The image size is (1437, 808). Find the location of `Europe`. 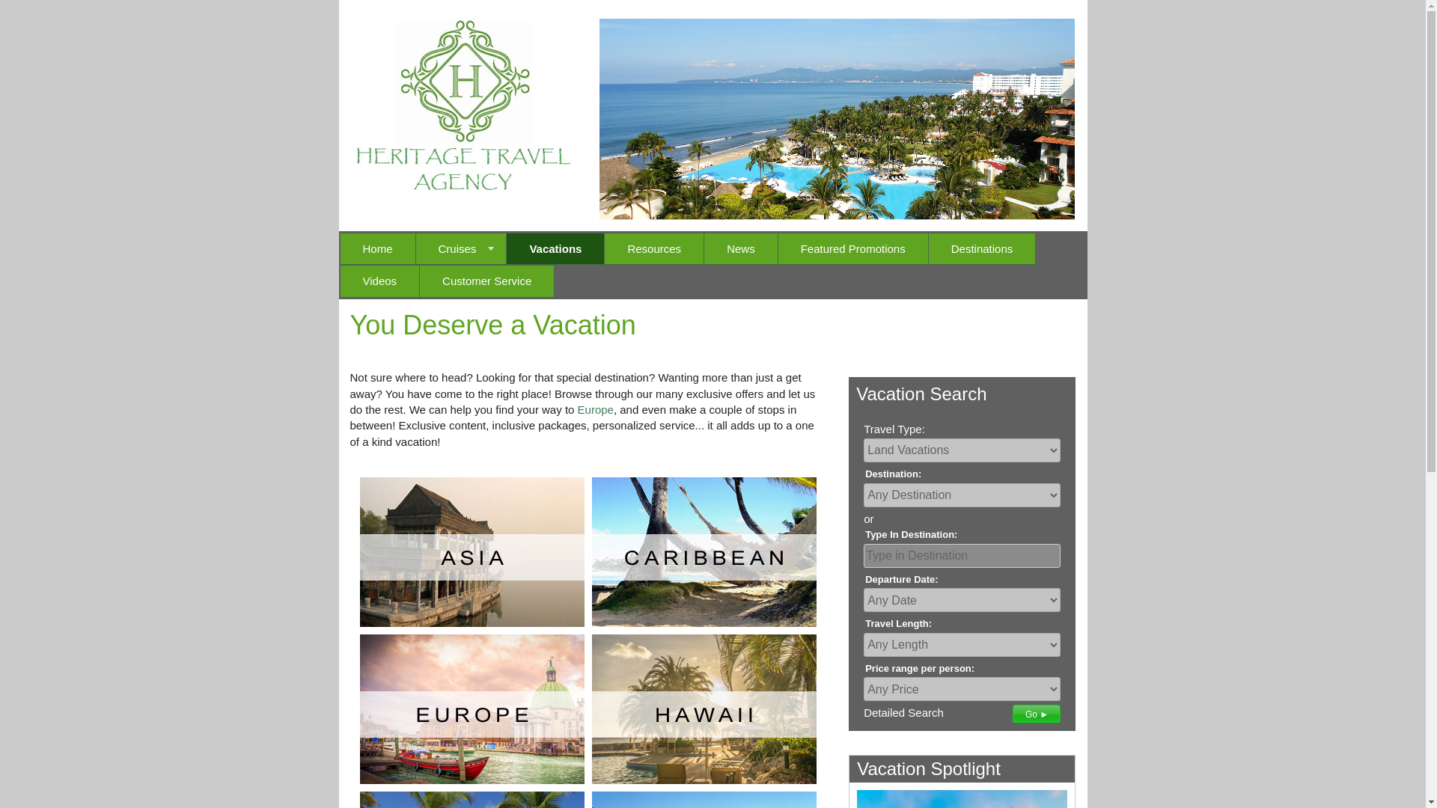

Europe is located at coordinates (595, 409).